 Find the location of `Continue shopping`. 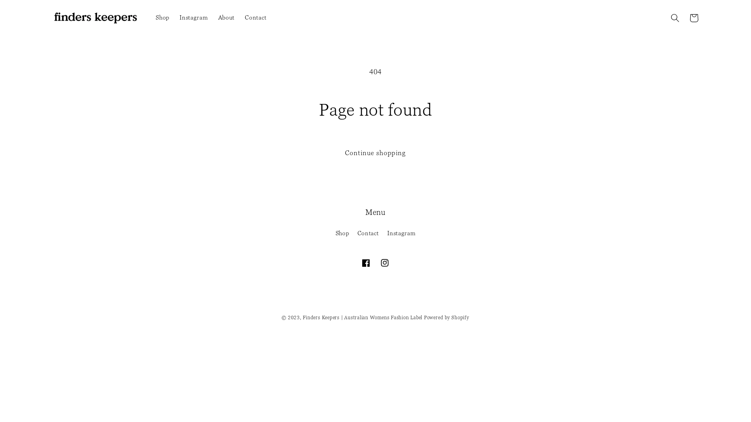

Continue shopping is located at coordinates (375, 153).